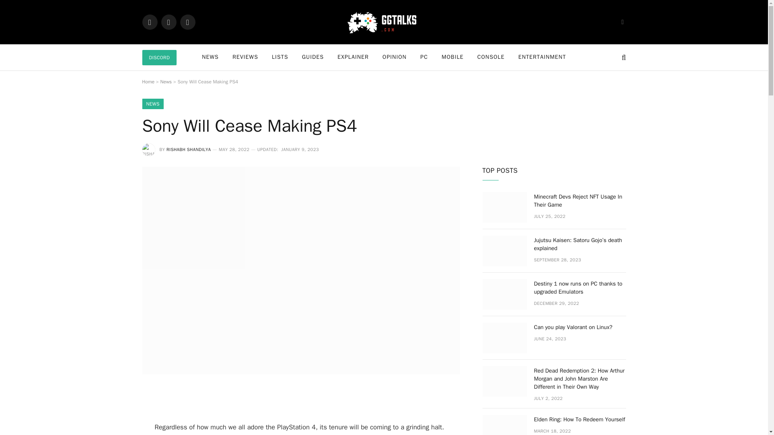 This screenshot has width=774, height=435. Describe the element at coordinates (312, 57) in the screenshot. I see `GUIDES` at that location.